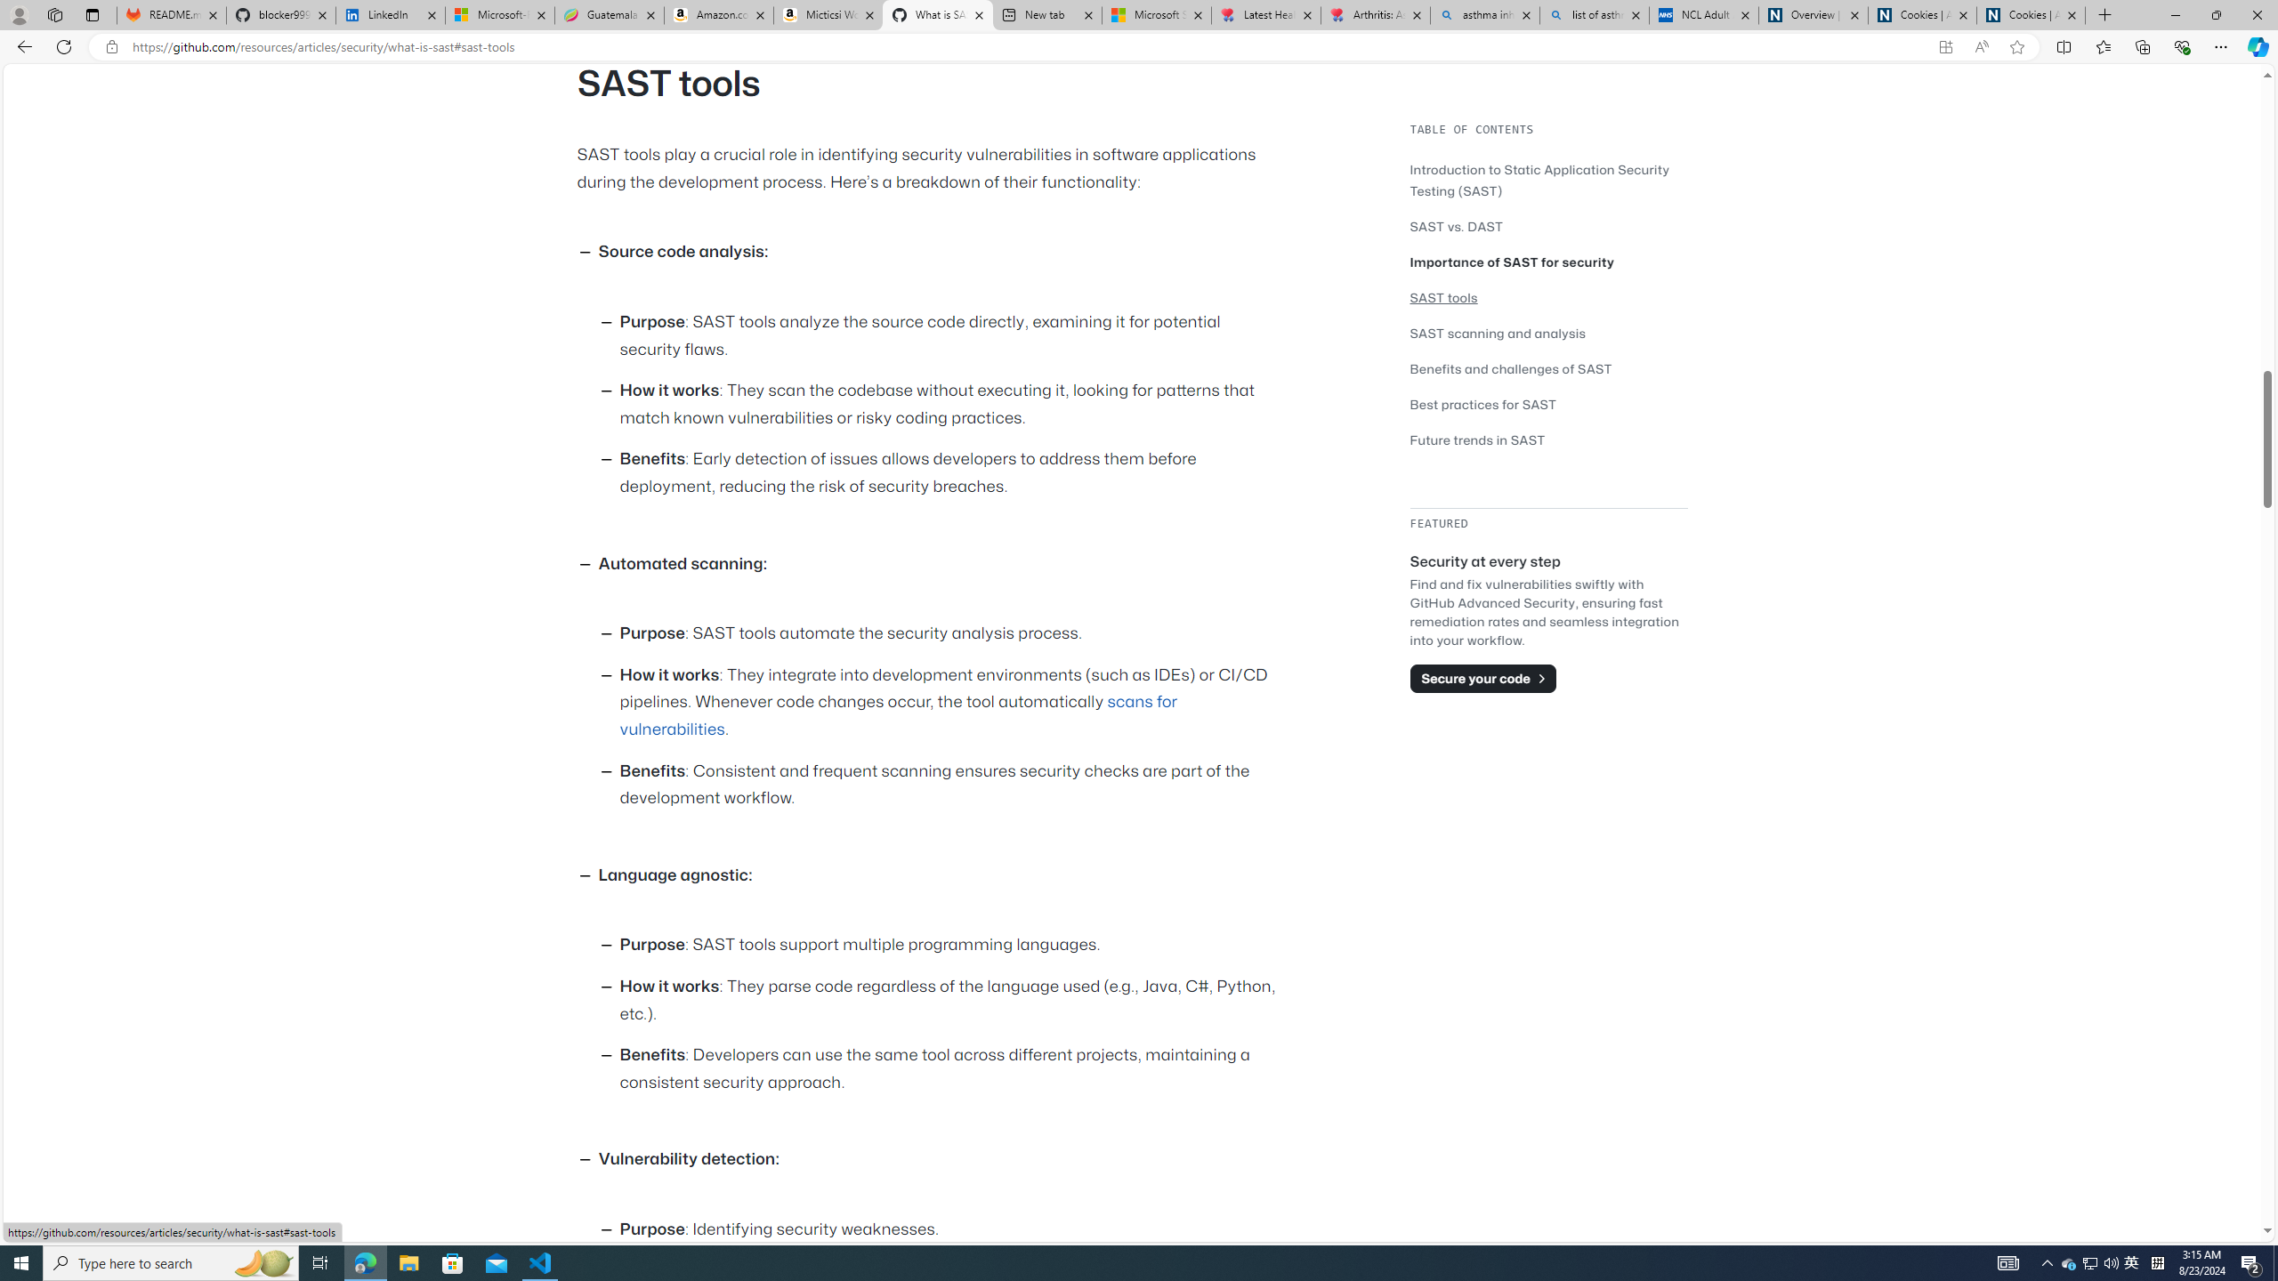 Image resolution: width=2278 pixels, height=1281 pixels. Describe the element at coordinates (1945, 47) in the screenshot. I see `App available. Install GitHub` at that location.